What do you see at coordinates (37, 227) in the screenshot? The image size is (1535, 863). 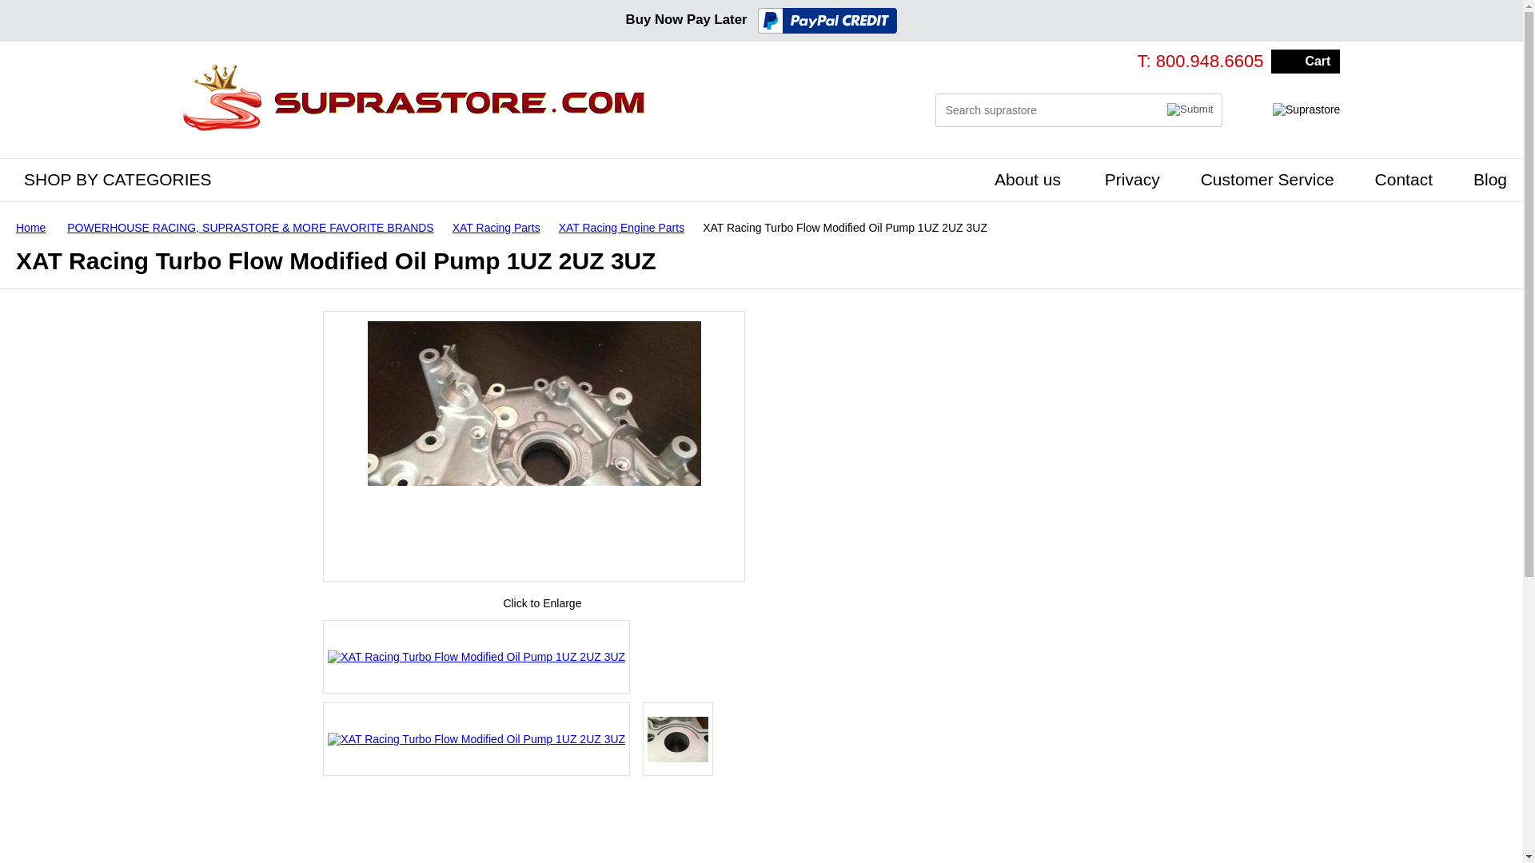 I see `Home` at bounding box center [37, 227].